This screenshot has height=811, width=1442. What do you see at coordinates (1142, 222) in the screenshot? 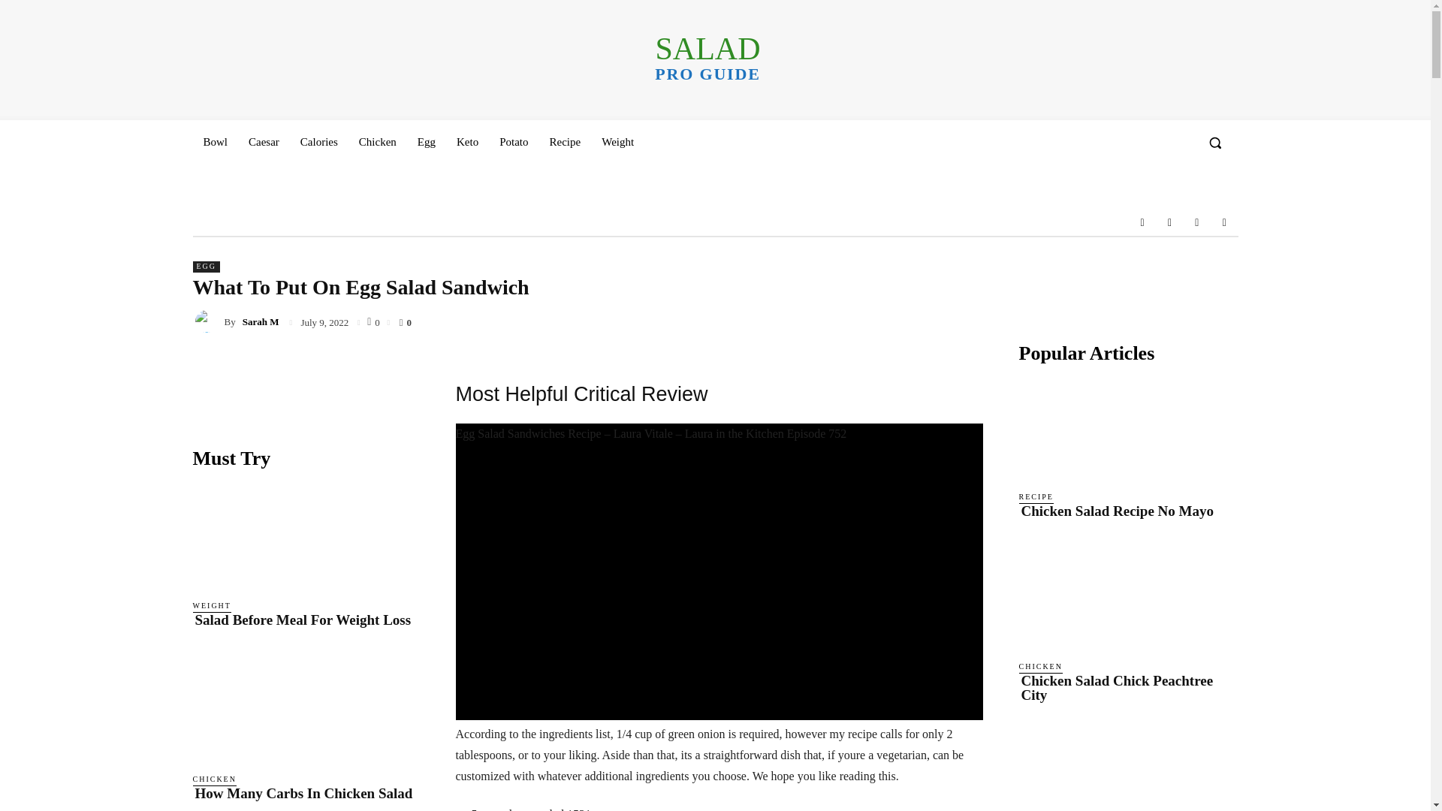
I see `Facebook` at bounding box center [1142, 222].